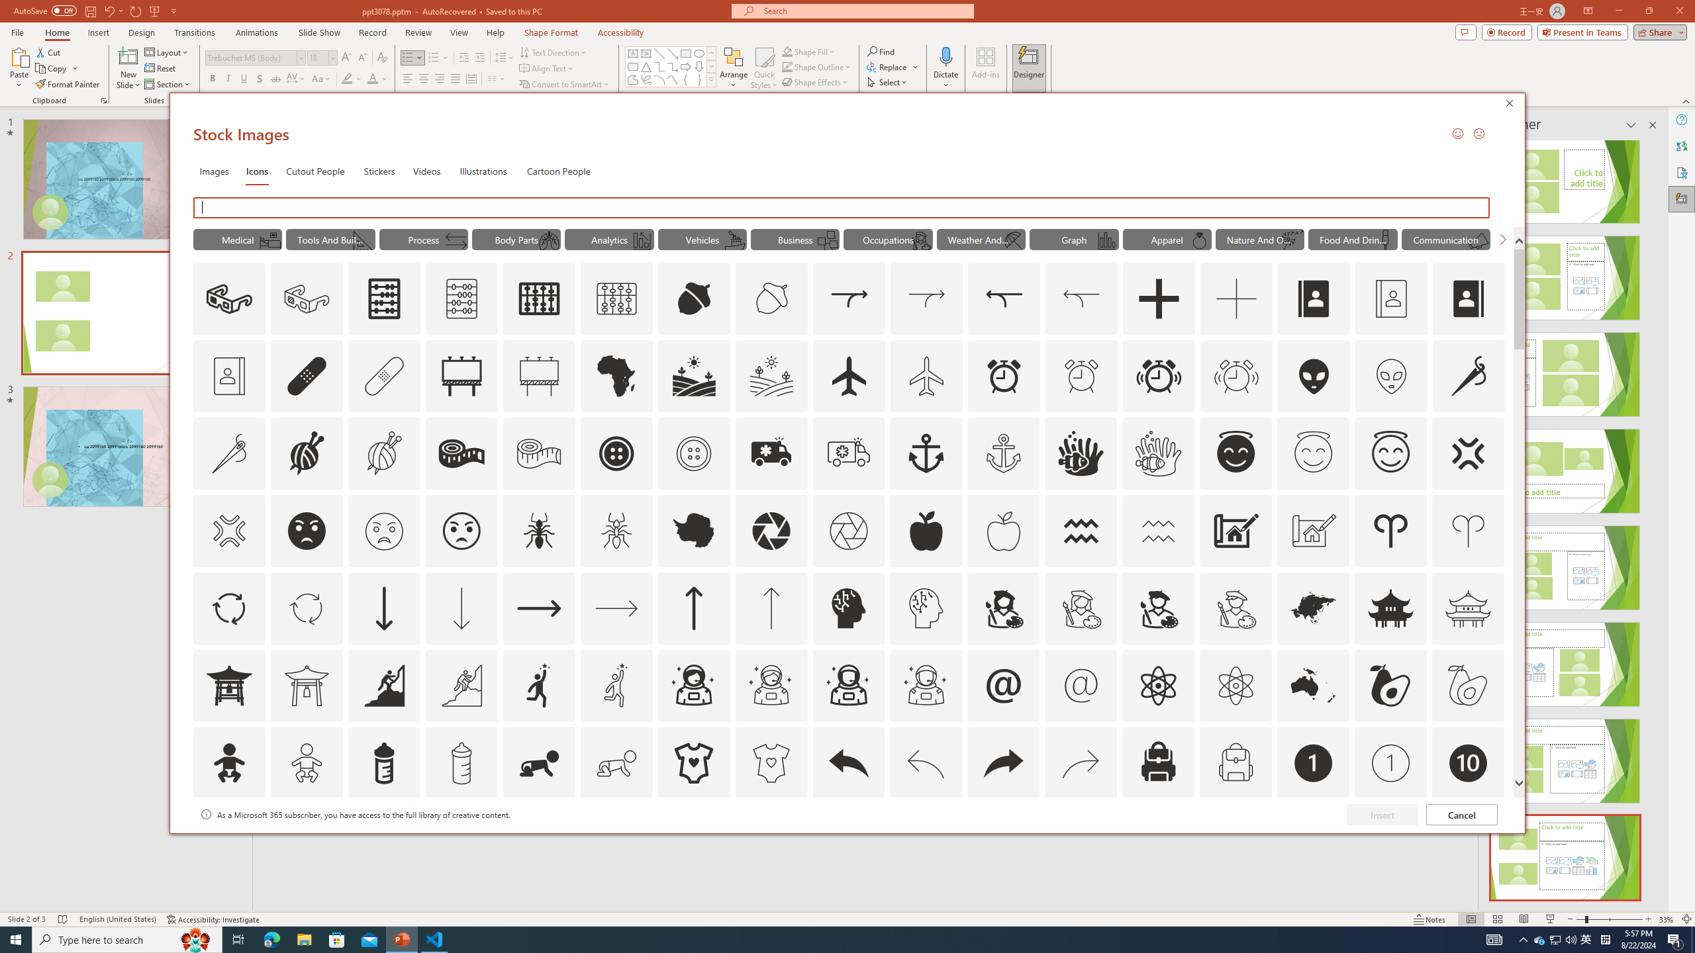 The width and height of the screenshot is (1695, 953). Describe the element at coordinates (926, 608) in the screenshot. I see `AutomationID: Icons_ArtificialIntelligence_M` at that location.